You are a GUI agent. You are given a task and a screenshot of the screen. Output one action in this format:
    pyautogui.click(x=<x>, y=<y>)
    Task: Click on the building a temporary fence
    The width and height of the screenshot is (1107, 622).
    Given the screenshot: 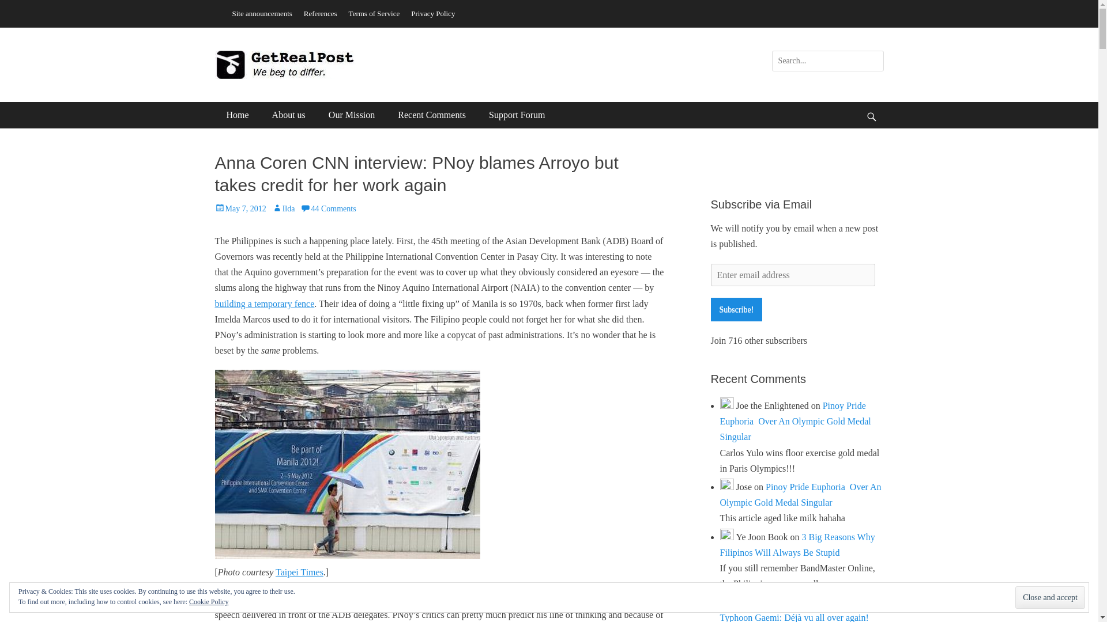 What is the action you would take?
    pyautogui.click(x=264, y=304)
    